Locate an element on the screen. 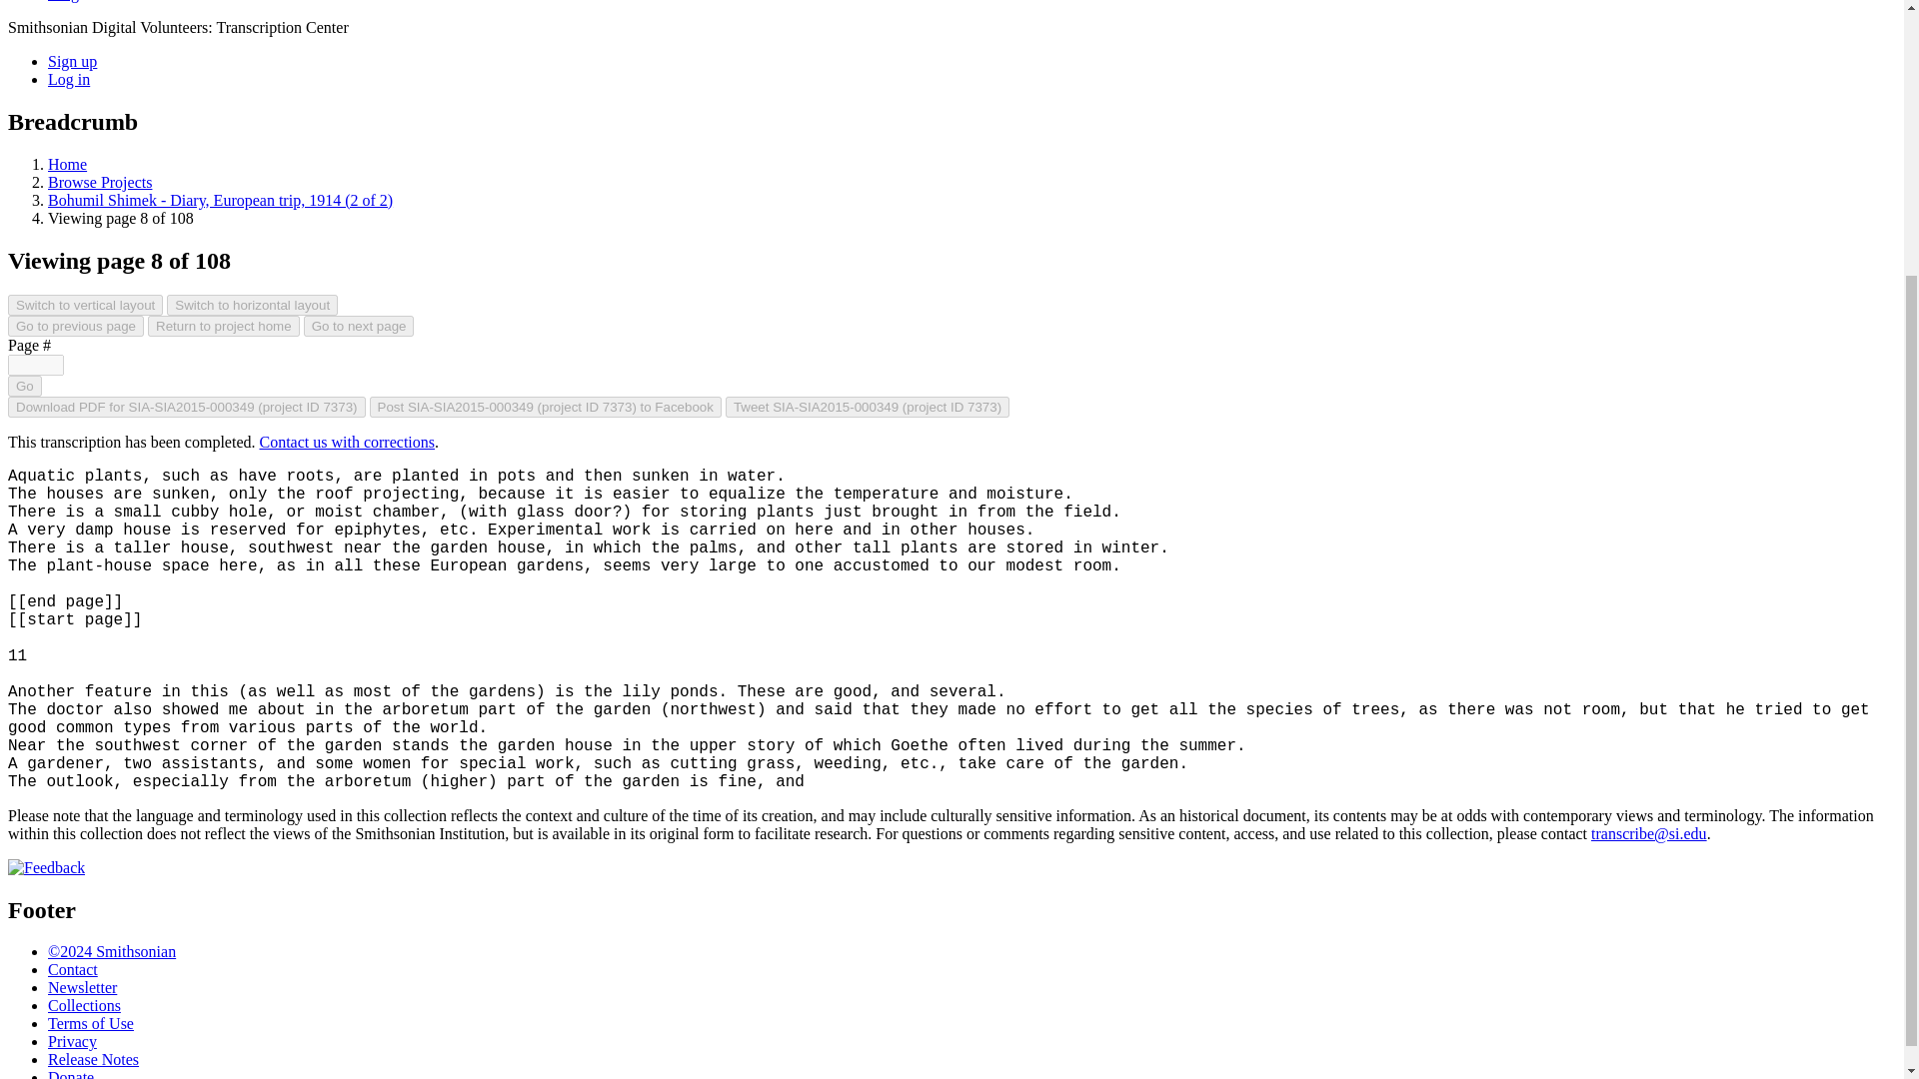 The height and width of the screenshot is (1079, 1919). Terms of Use is located at coordinates (91, 1023).